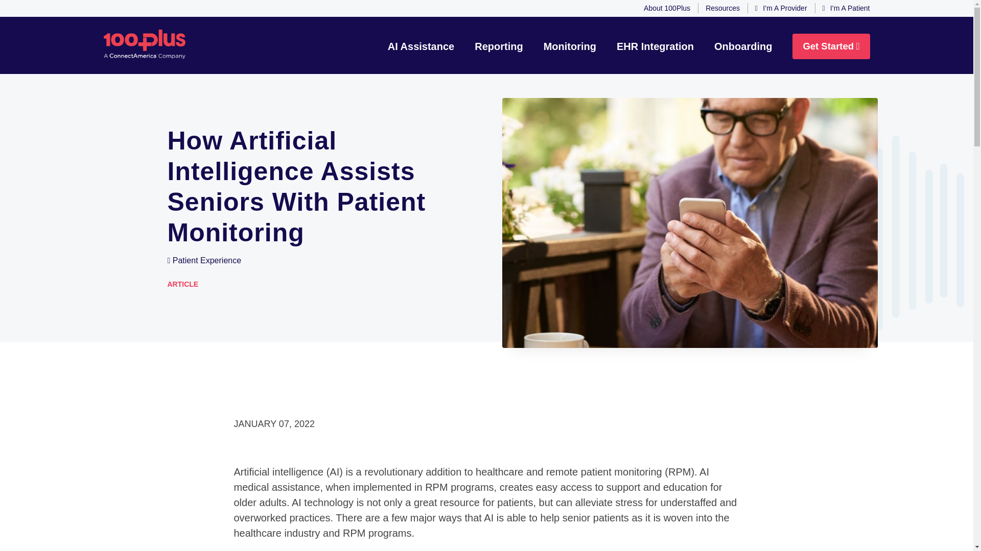 This screenshot has width=981, height=551. What do you see at coordinates (831, 46) in the screenshot?
I see `Get Started` at bounding box center [831, 46].